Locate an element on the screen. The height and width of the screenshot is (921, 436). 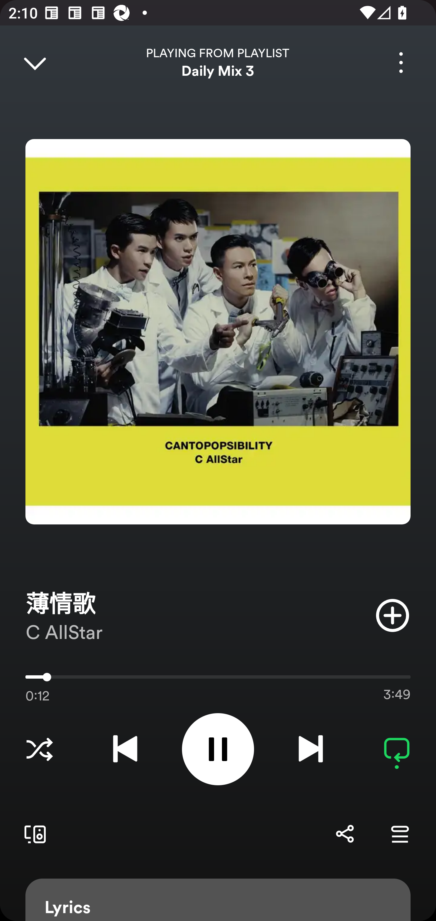
Repeat is located at coordinates (397, 749).